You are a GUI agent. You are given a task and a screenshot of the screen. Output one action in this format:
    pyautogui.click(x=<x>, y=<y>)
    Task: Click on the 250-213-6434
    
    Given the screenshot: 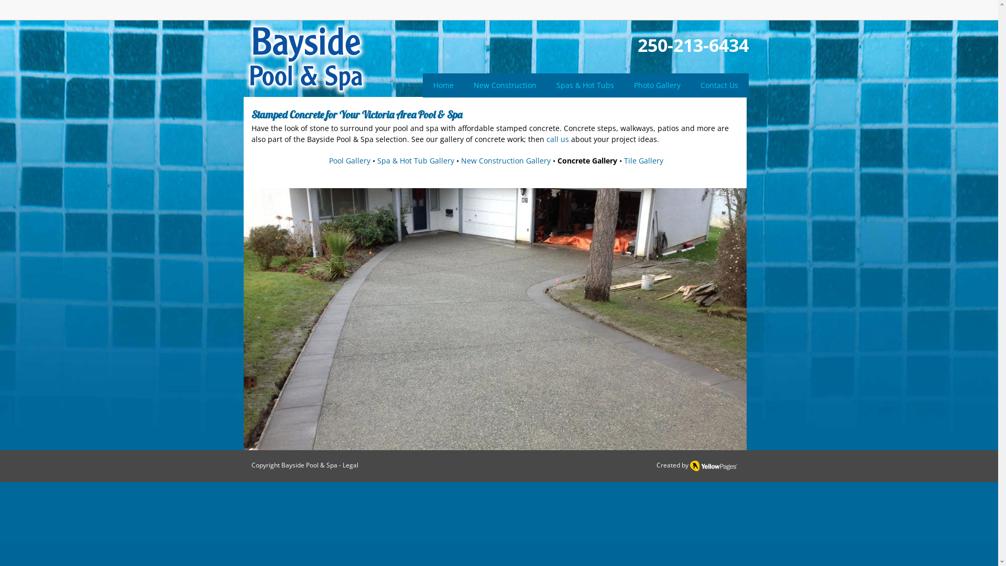 What is the action you would take?
    pyautogui.click(x=693, y=45)
    